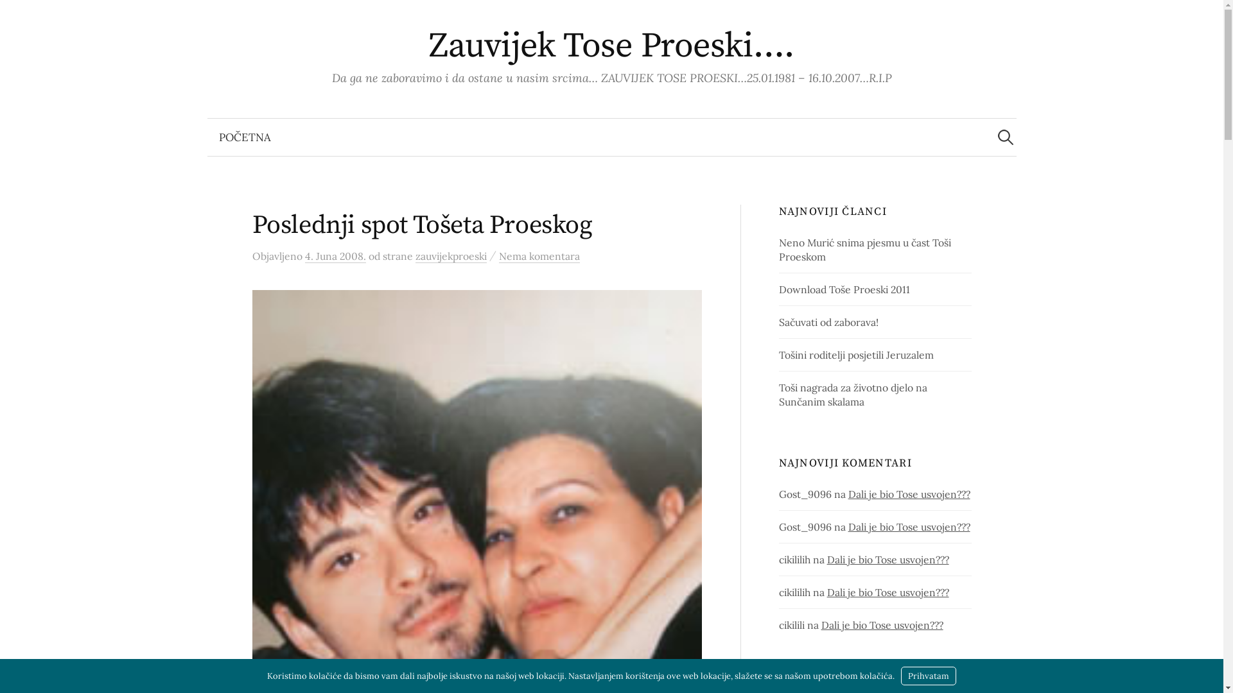 The height and width of the screenshot is (693, 1233). Describe the element at coordinates (16, 16) in the screenshot. I see `Pretraga` at that location.